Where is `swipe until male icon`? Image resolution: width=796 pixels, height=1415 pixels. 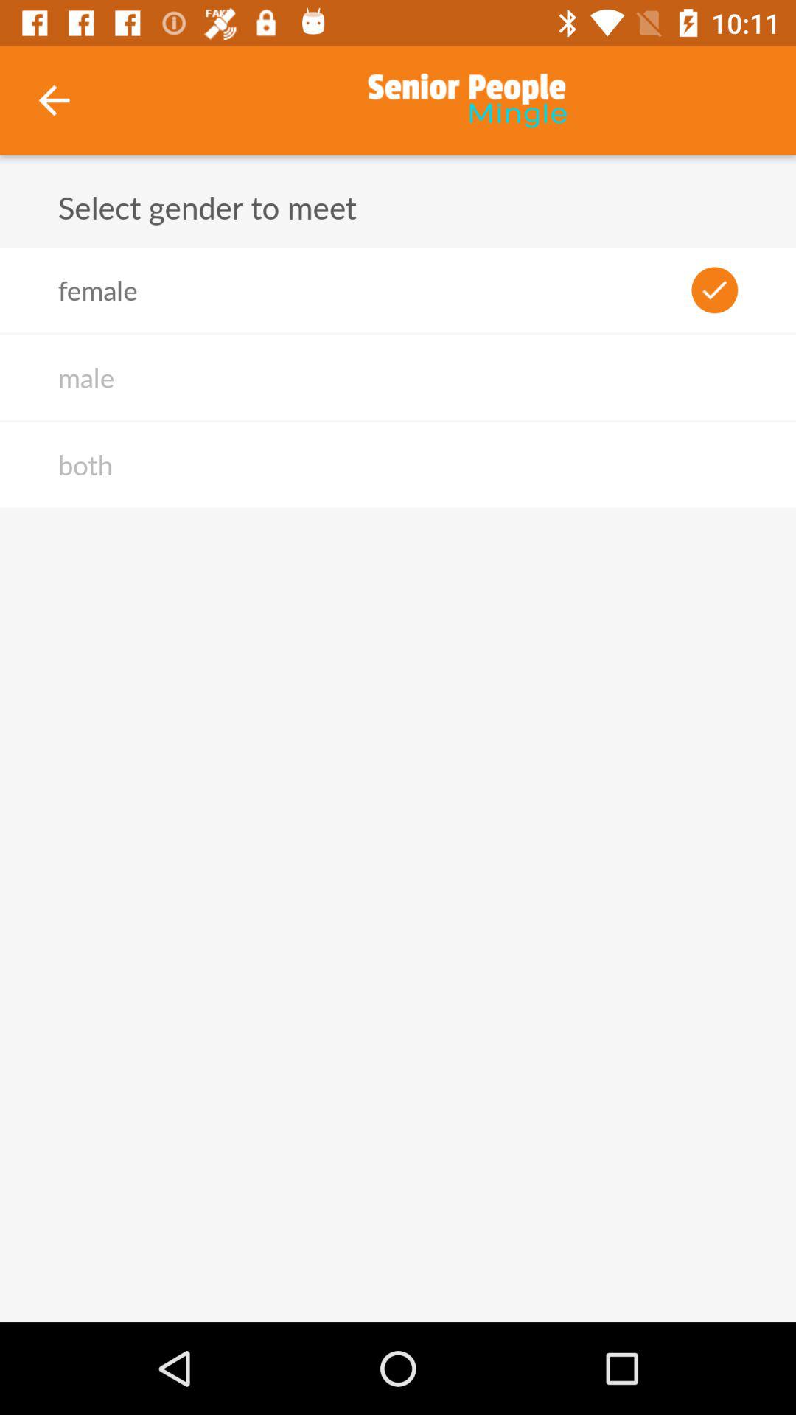
swipe until male icon is located at coordinates (85, 377).